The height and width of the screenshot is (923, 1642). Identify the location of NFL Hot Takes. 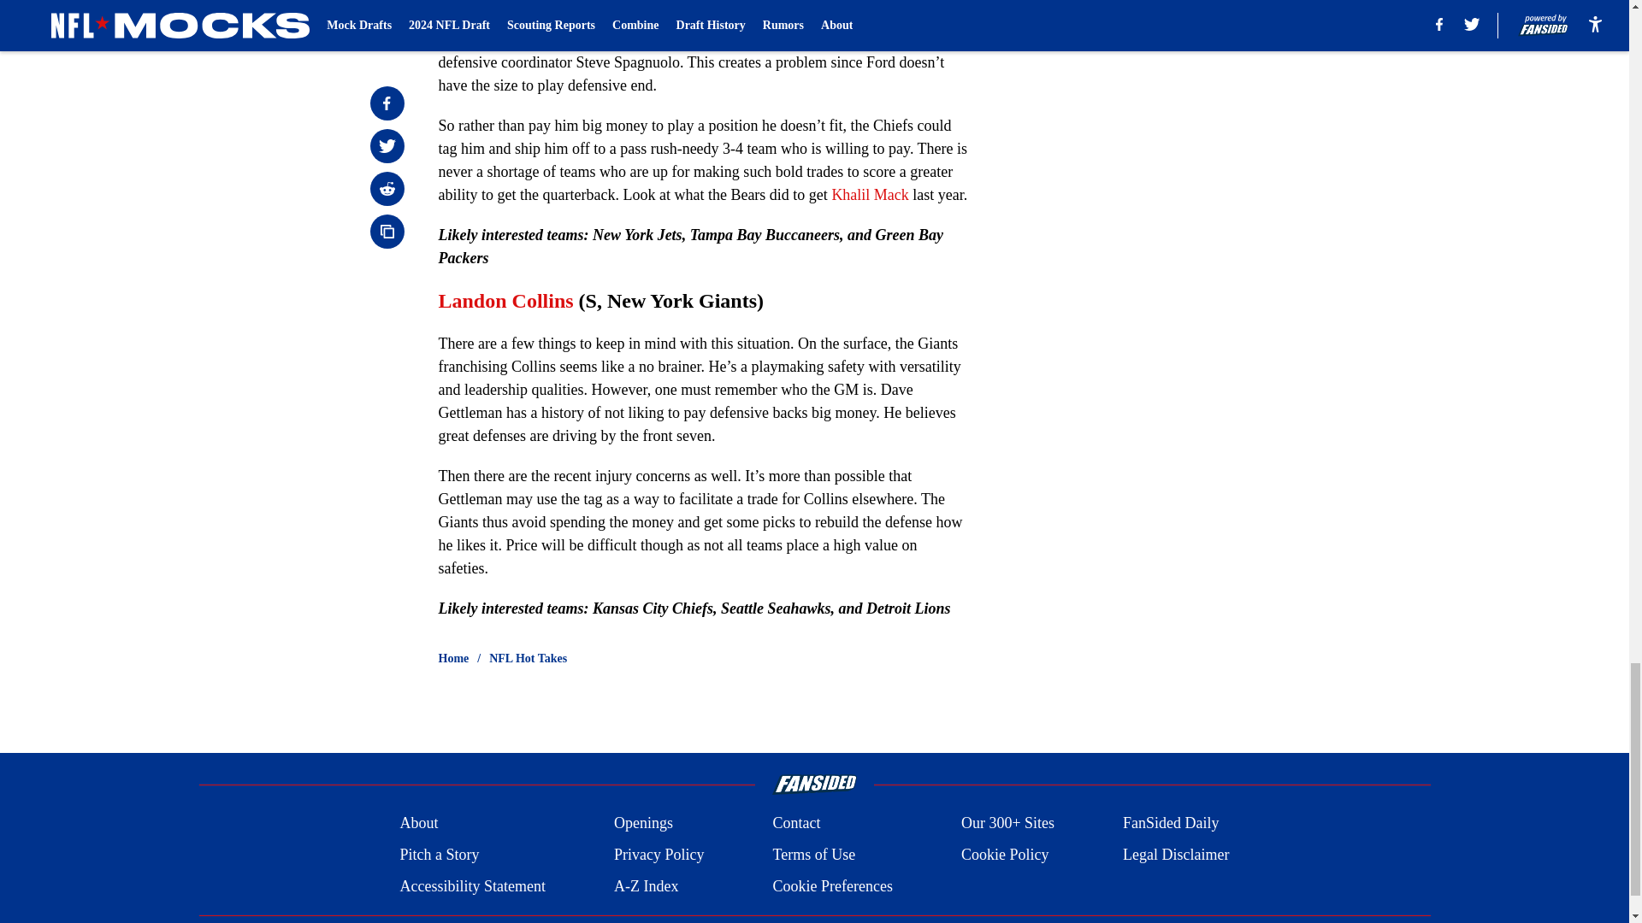
(528, 658).